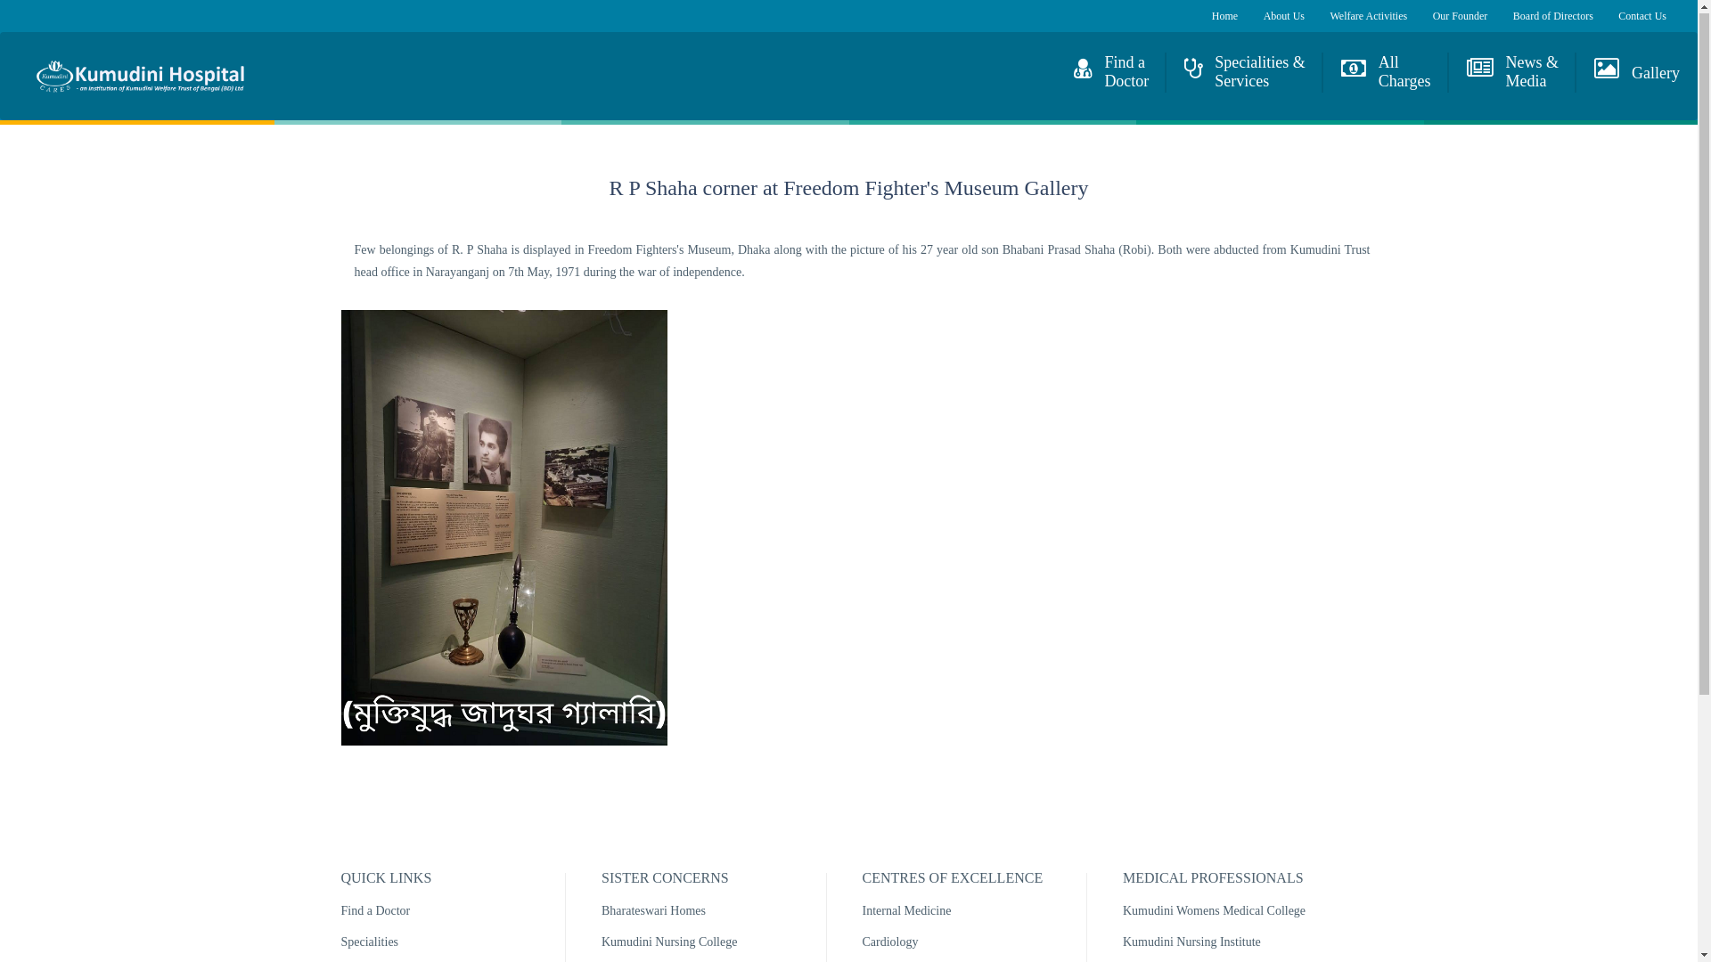  Describe the element at coordinates (1642, 17) in the screenshot. I see `Contact Us` at that location.